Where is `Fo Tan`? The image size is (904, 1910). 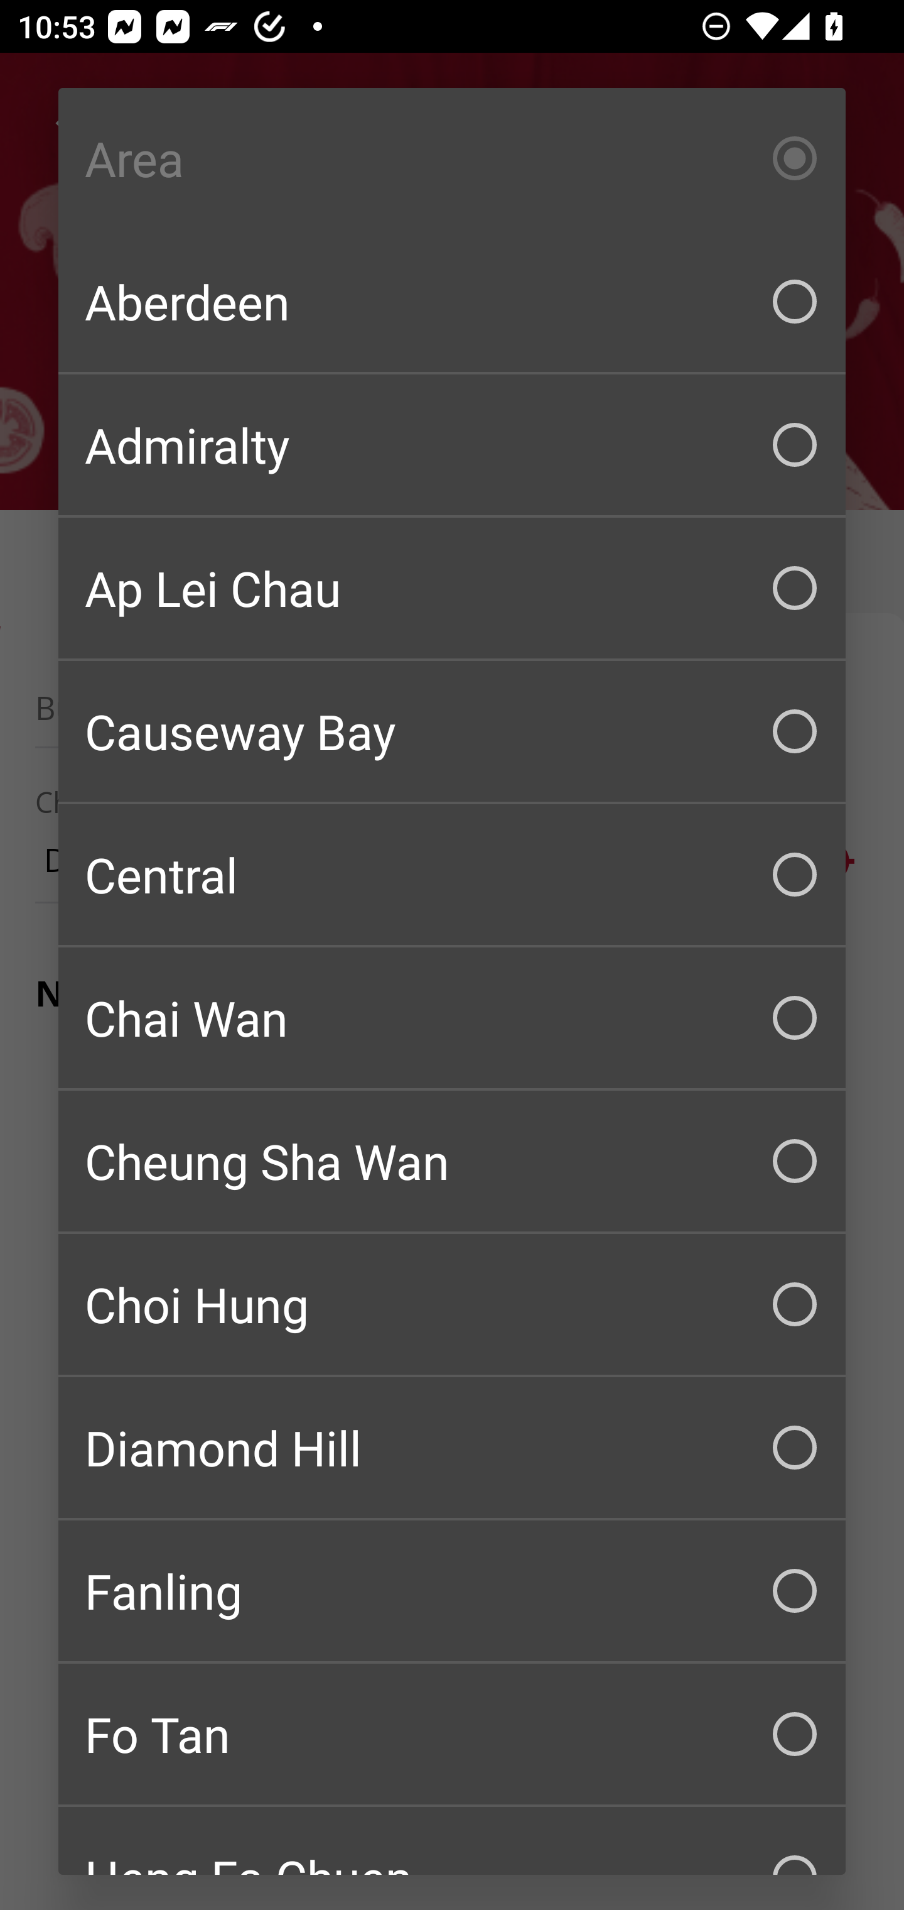
Fo Tan is located at coordinates (452, 1734).